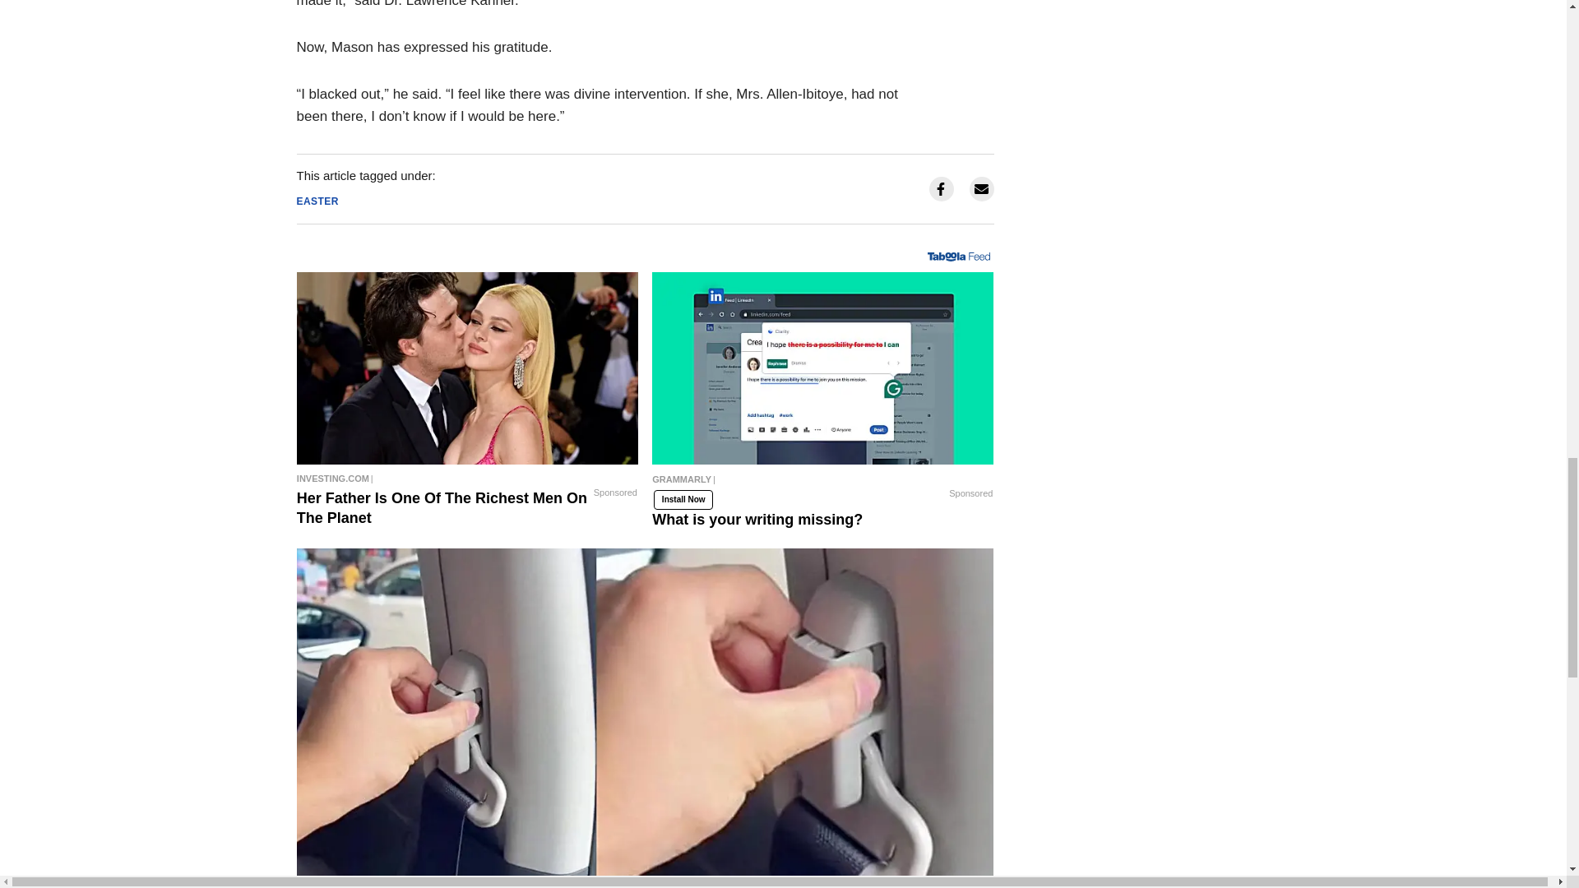  Describe the element at coordinates (467, 479) in the screenshot. I see `Her Father Is One Of The Richest Men On The Planet` at that location.